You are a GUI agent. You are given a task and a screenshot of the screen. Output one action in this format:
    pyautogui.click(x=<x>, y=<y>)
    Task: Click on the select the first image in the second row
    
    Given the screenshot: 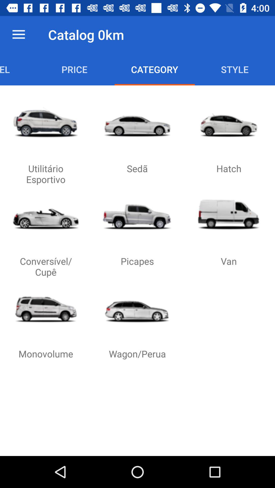 What is the action you would take?
    pyautogui.click(x=46, y=215)
    